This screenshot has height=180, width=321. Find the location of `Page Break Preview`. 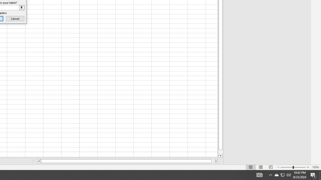

Page Break Preview is located at coordinates (271, 167).